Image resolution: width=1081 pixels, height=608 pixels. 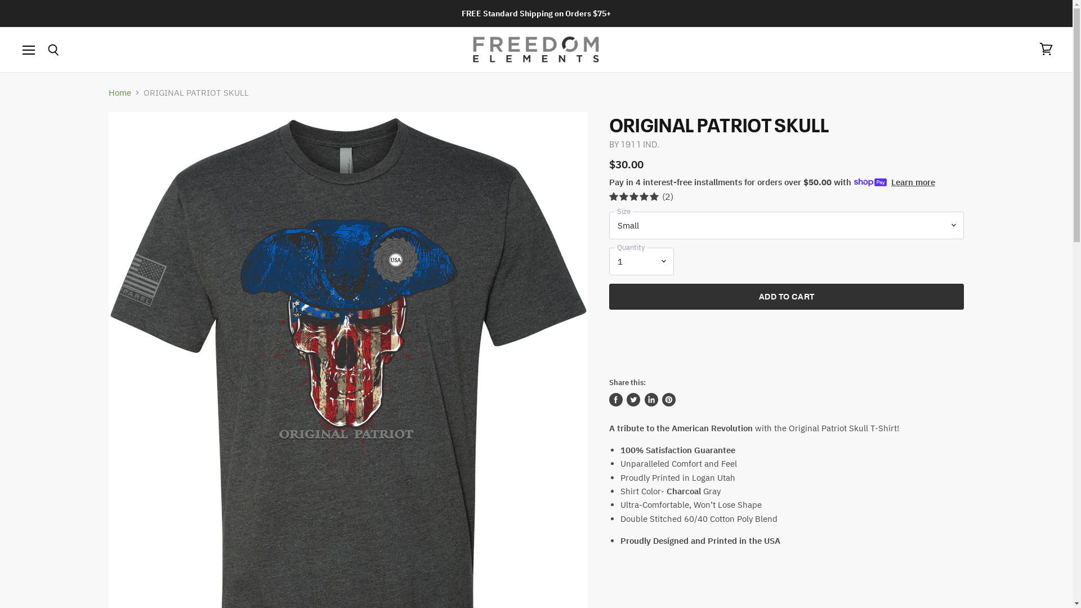 I want to click on Share on LinkedIn, so click(x=651, y=400).